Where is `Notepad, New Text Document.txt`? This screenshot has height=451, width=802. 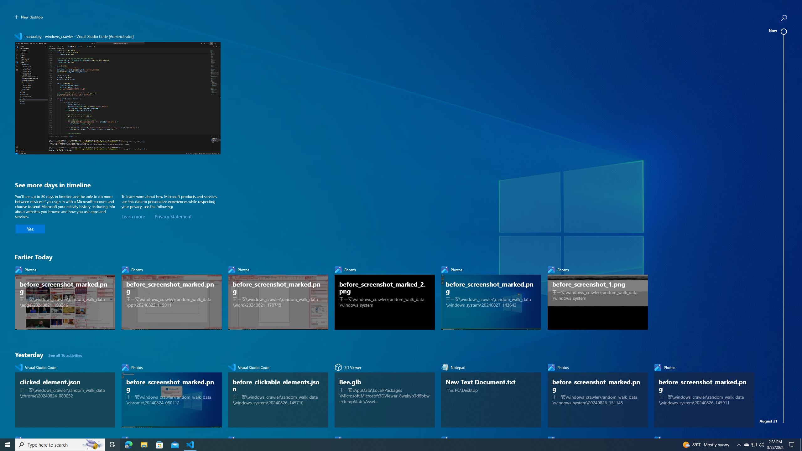 Notepad, New Text Document.txt is located at coordinates (278, 1003).